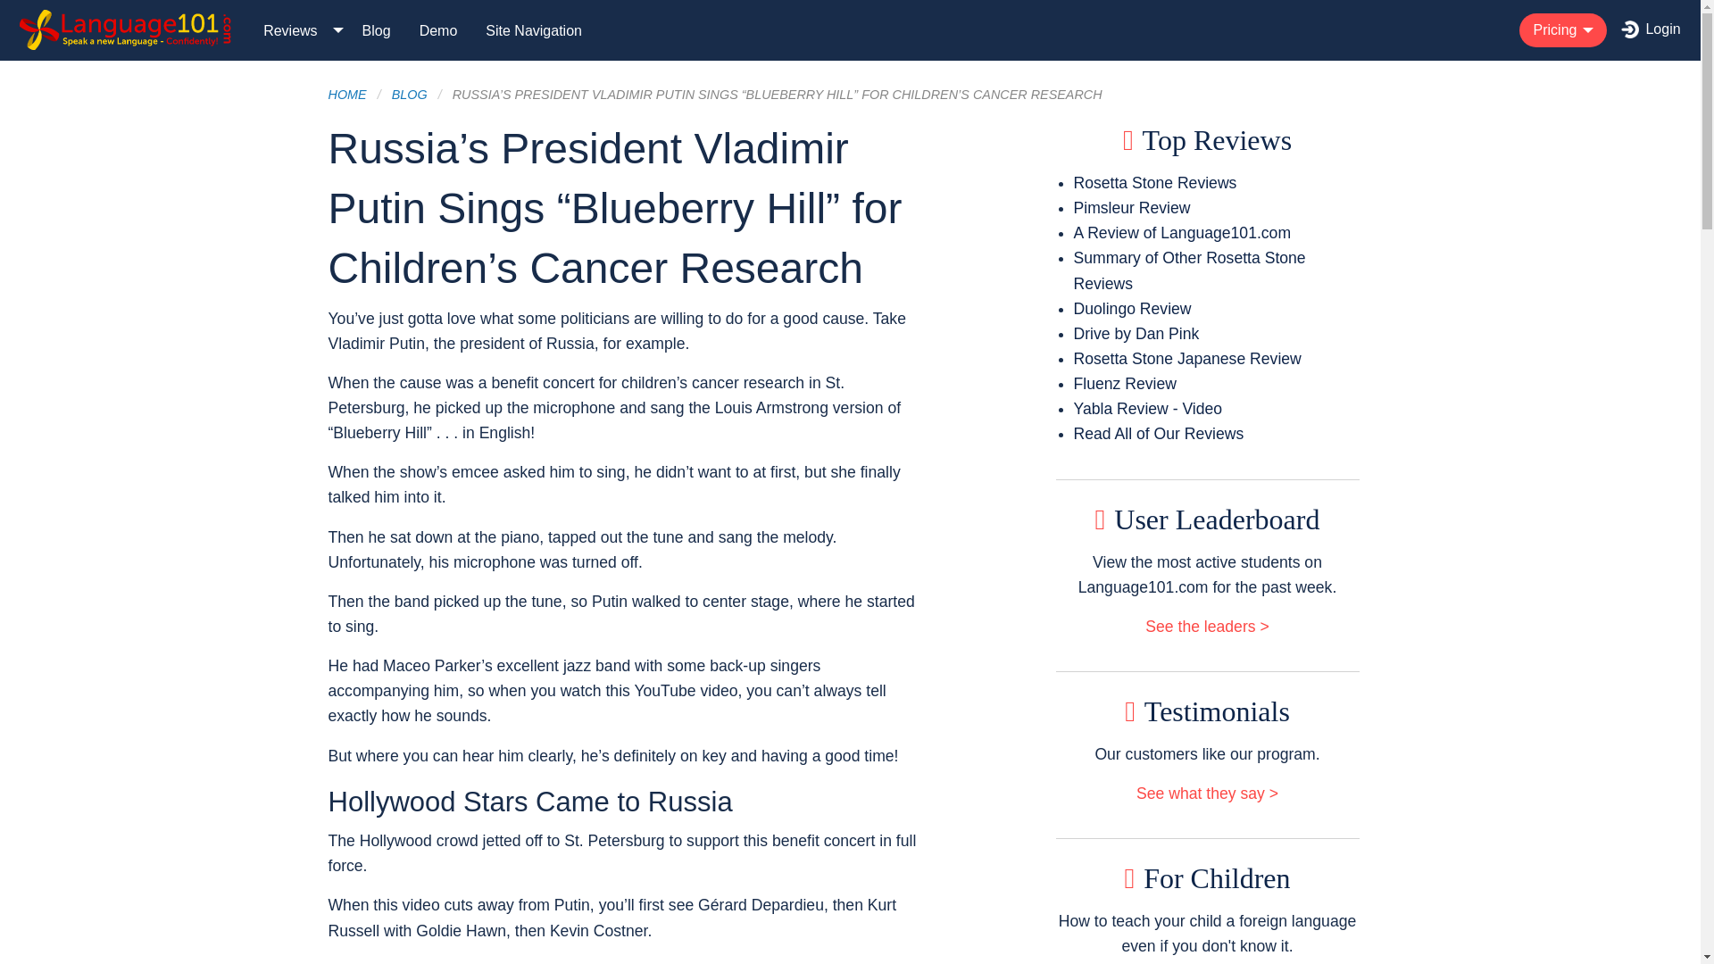  I want to click on Blog, so click(376, 29).